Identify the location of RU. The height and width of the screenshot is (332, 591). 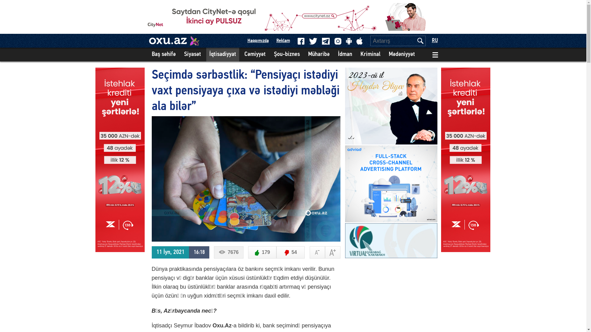
(435, 41).